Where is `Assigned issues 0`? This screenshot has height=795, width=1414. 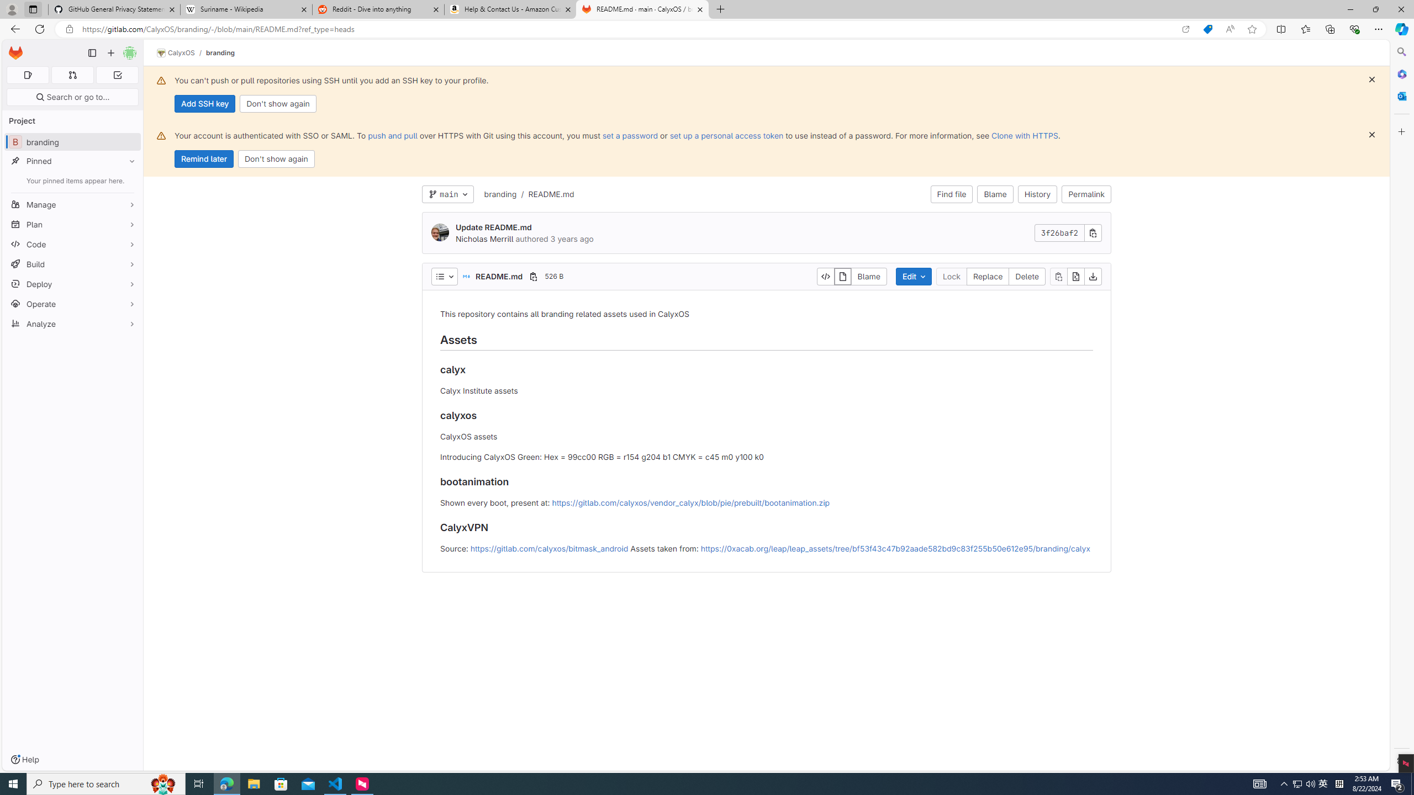 Assigned issues 0 is located at coordinates (28, 75).